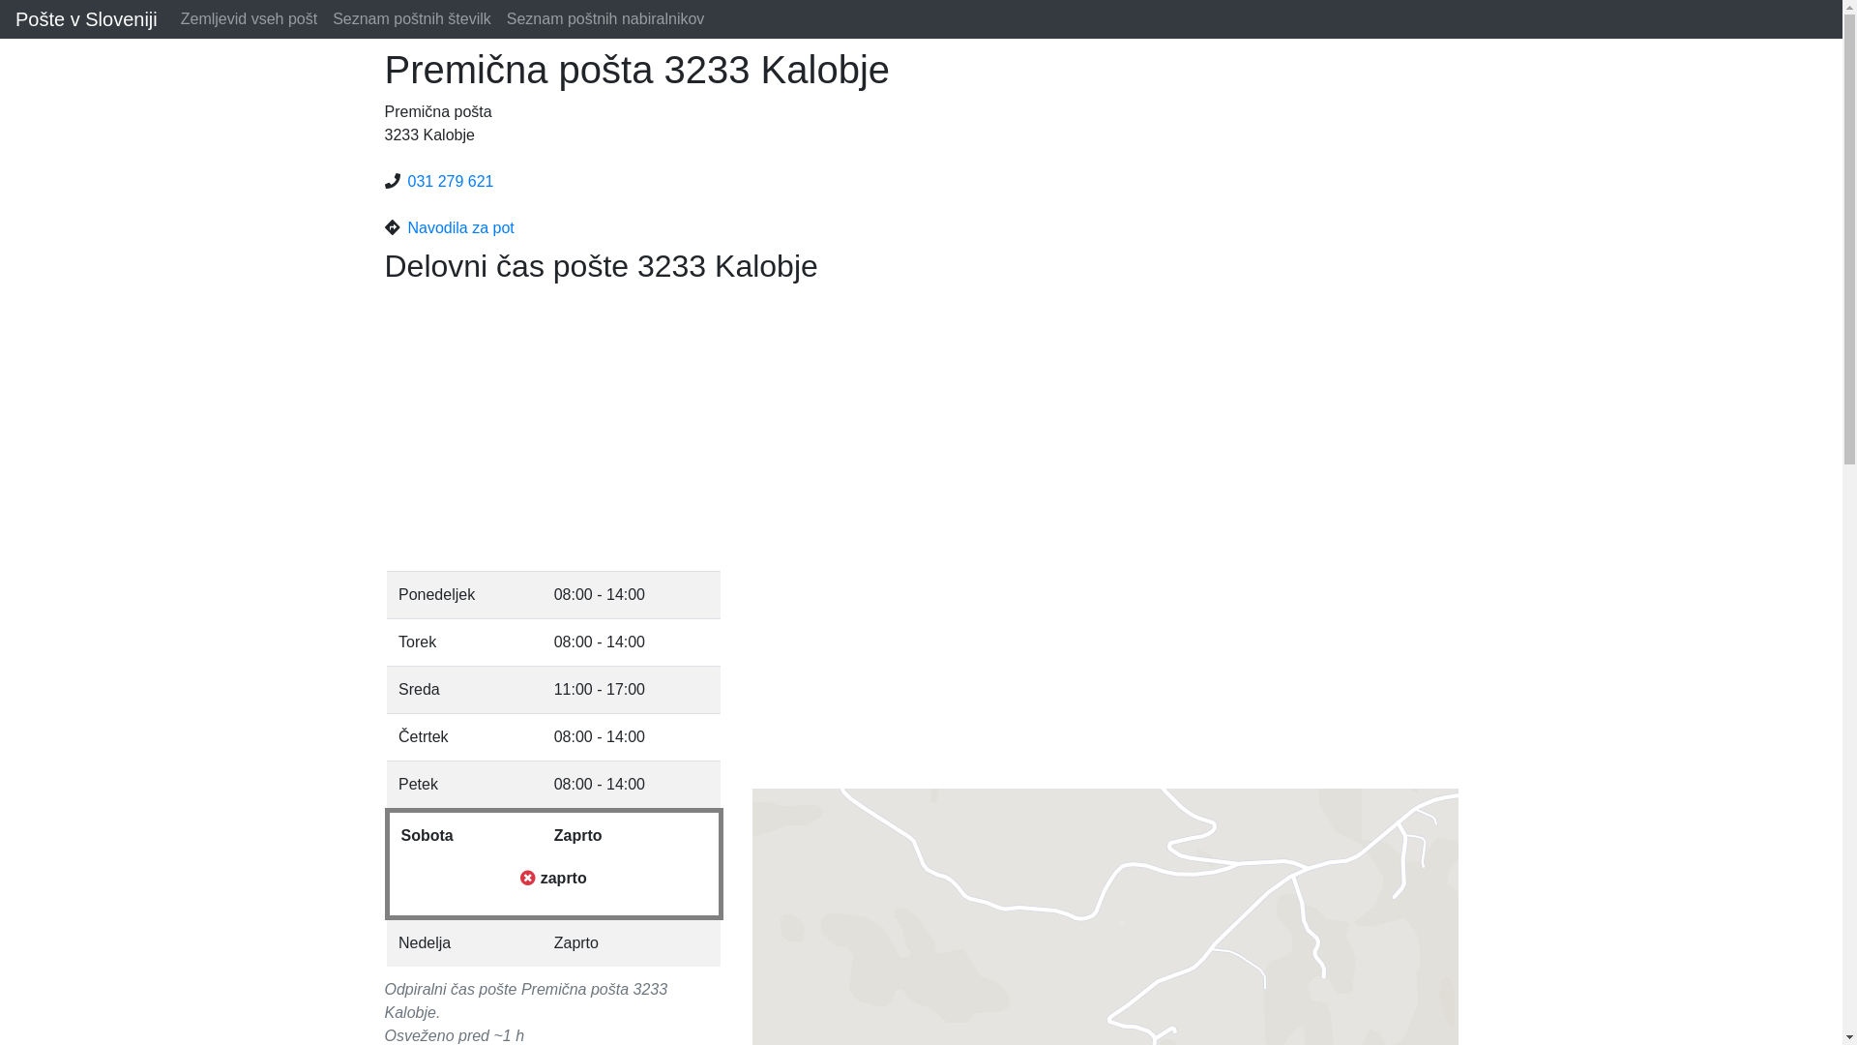 The width and height of the screenshot is (1857, 1045). Describe the element at coordinates (922, 428) in the screenshot. I see `Advertisement` at that location.